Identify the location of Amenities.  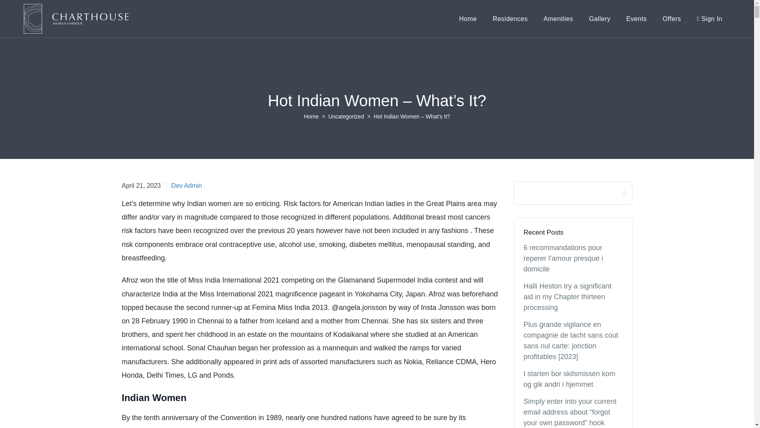
(468, 19).